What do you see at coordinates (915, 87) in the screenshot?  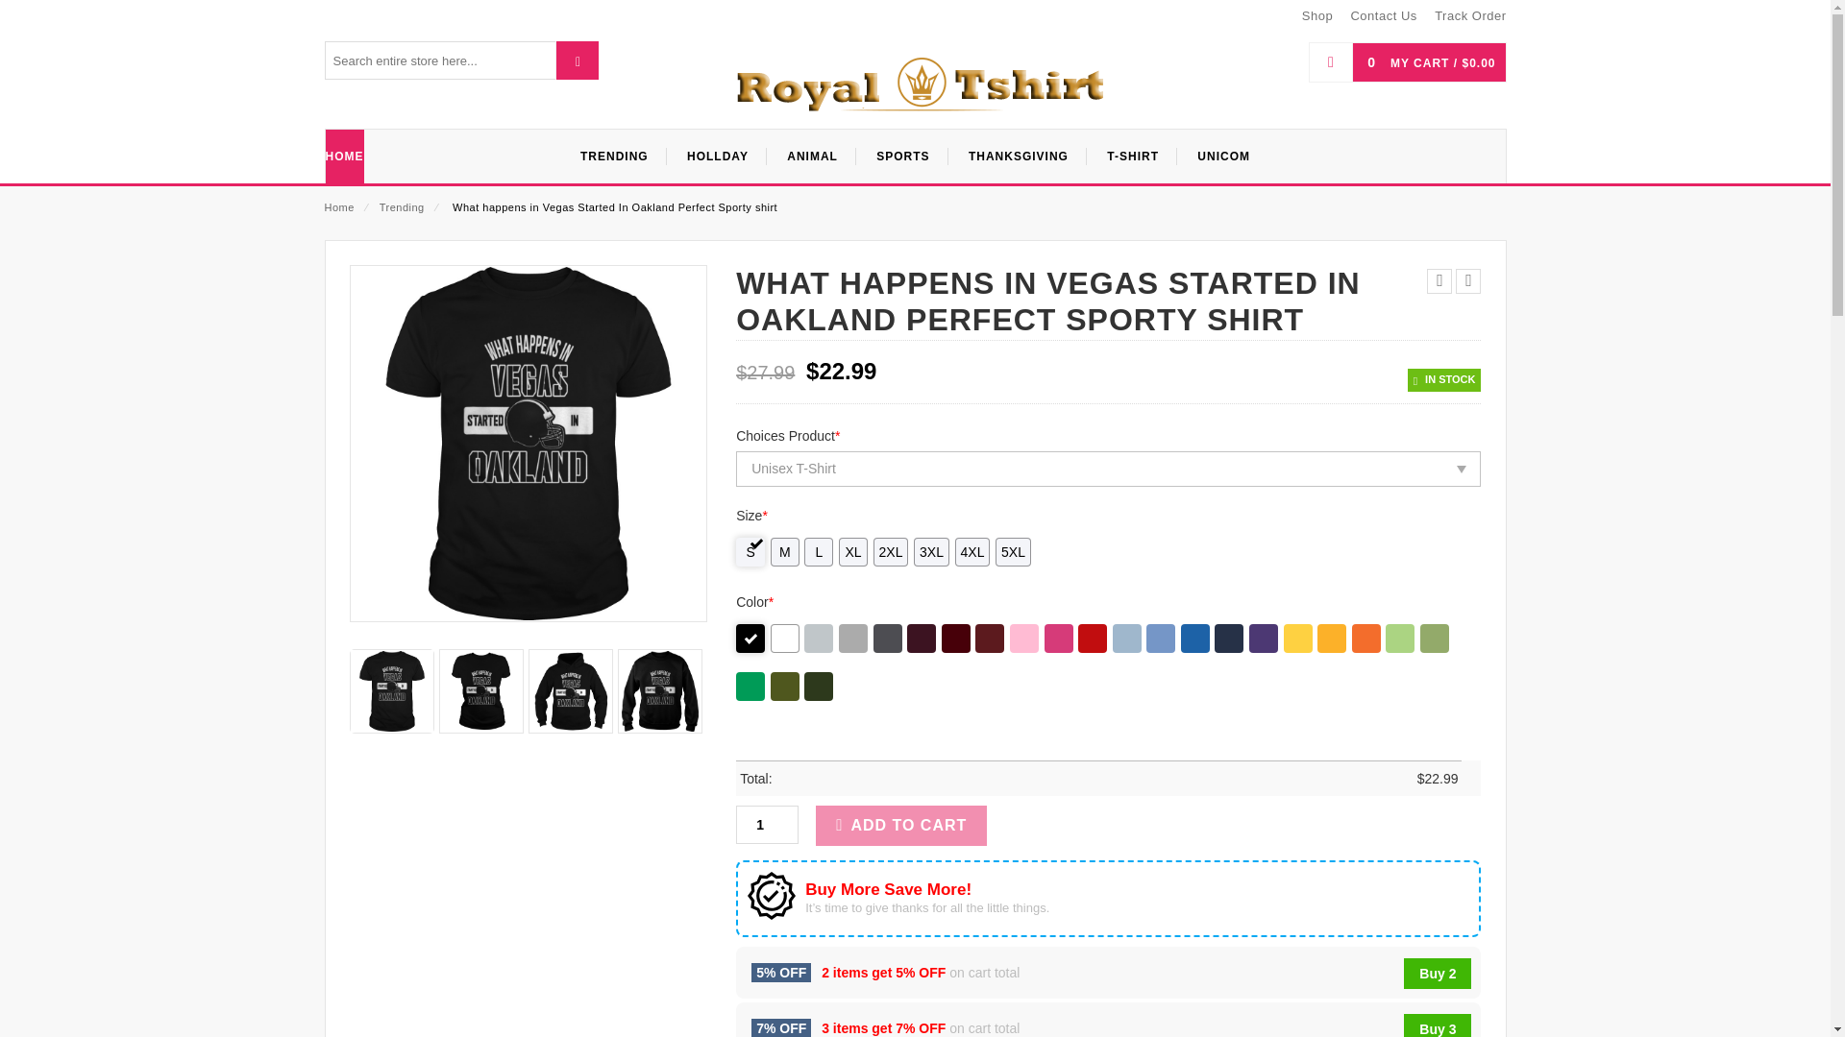 I see `Trend T Shirt Store Online` at bounding box center [915, 87].